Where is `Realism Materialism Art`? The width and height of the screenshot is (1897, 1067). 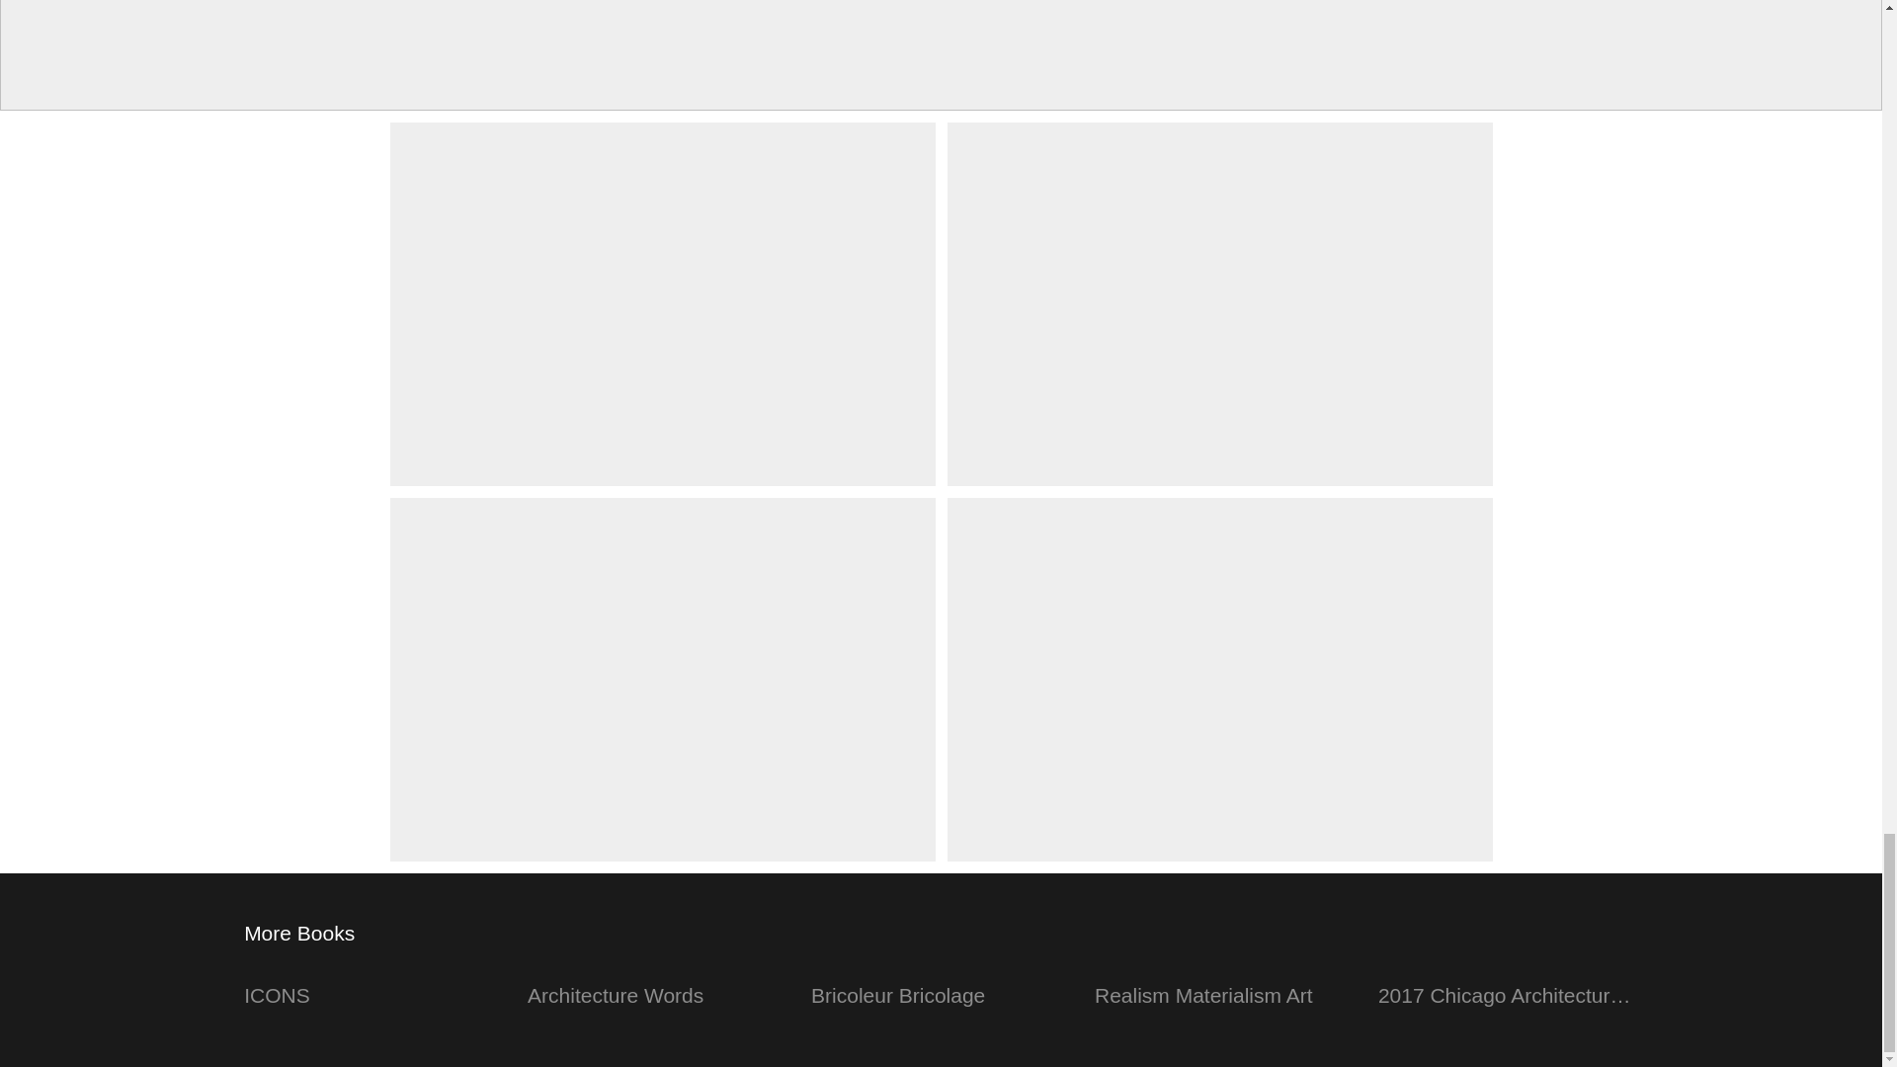 Realism Materialism Art is located at coordinates (1224, 982).